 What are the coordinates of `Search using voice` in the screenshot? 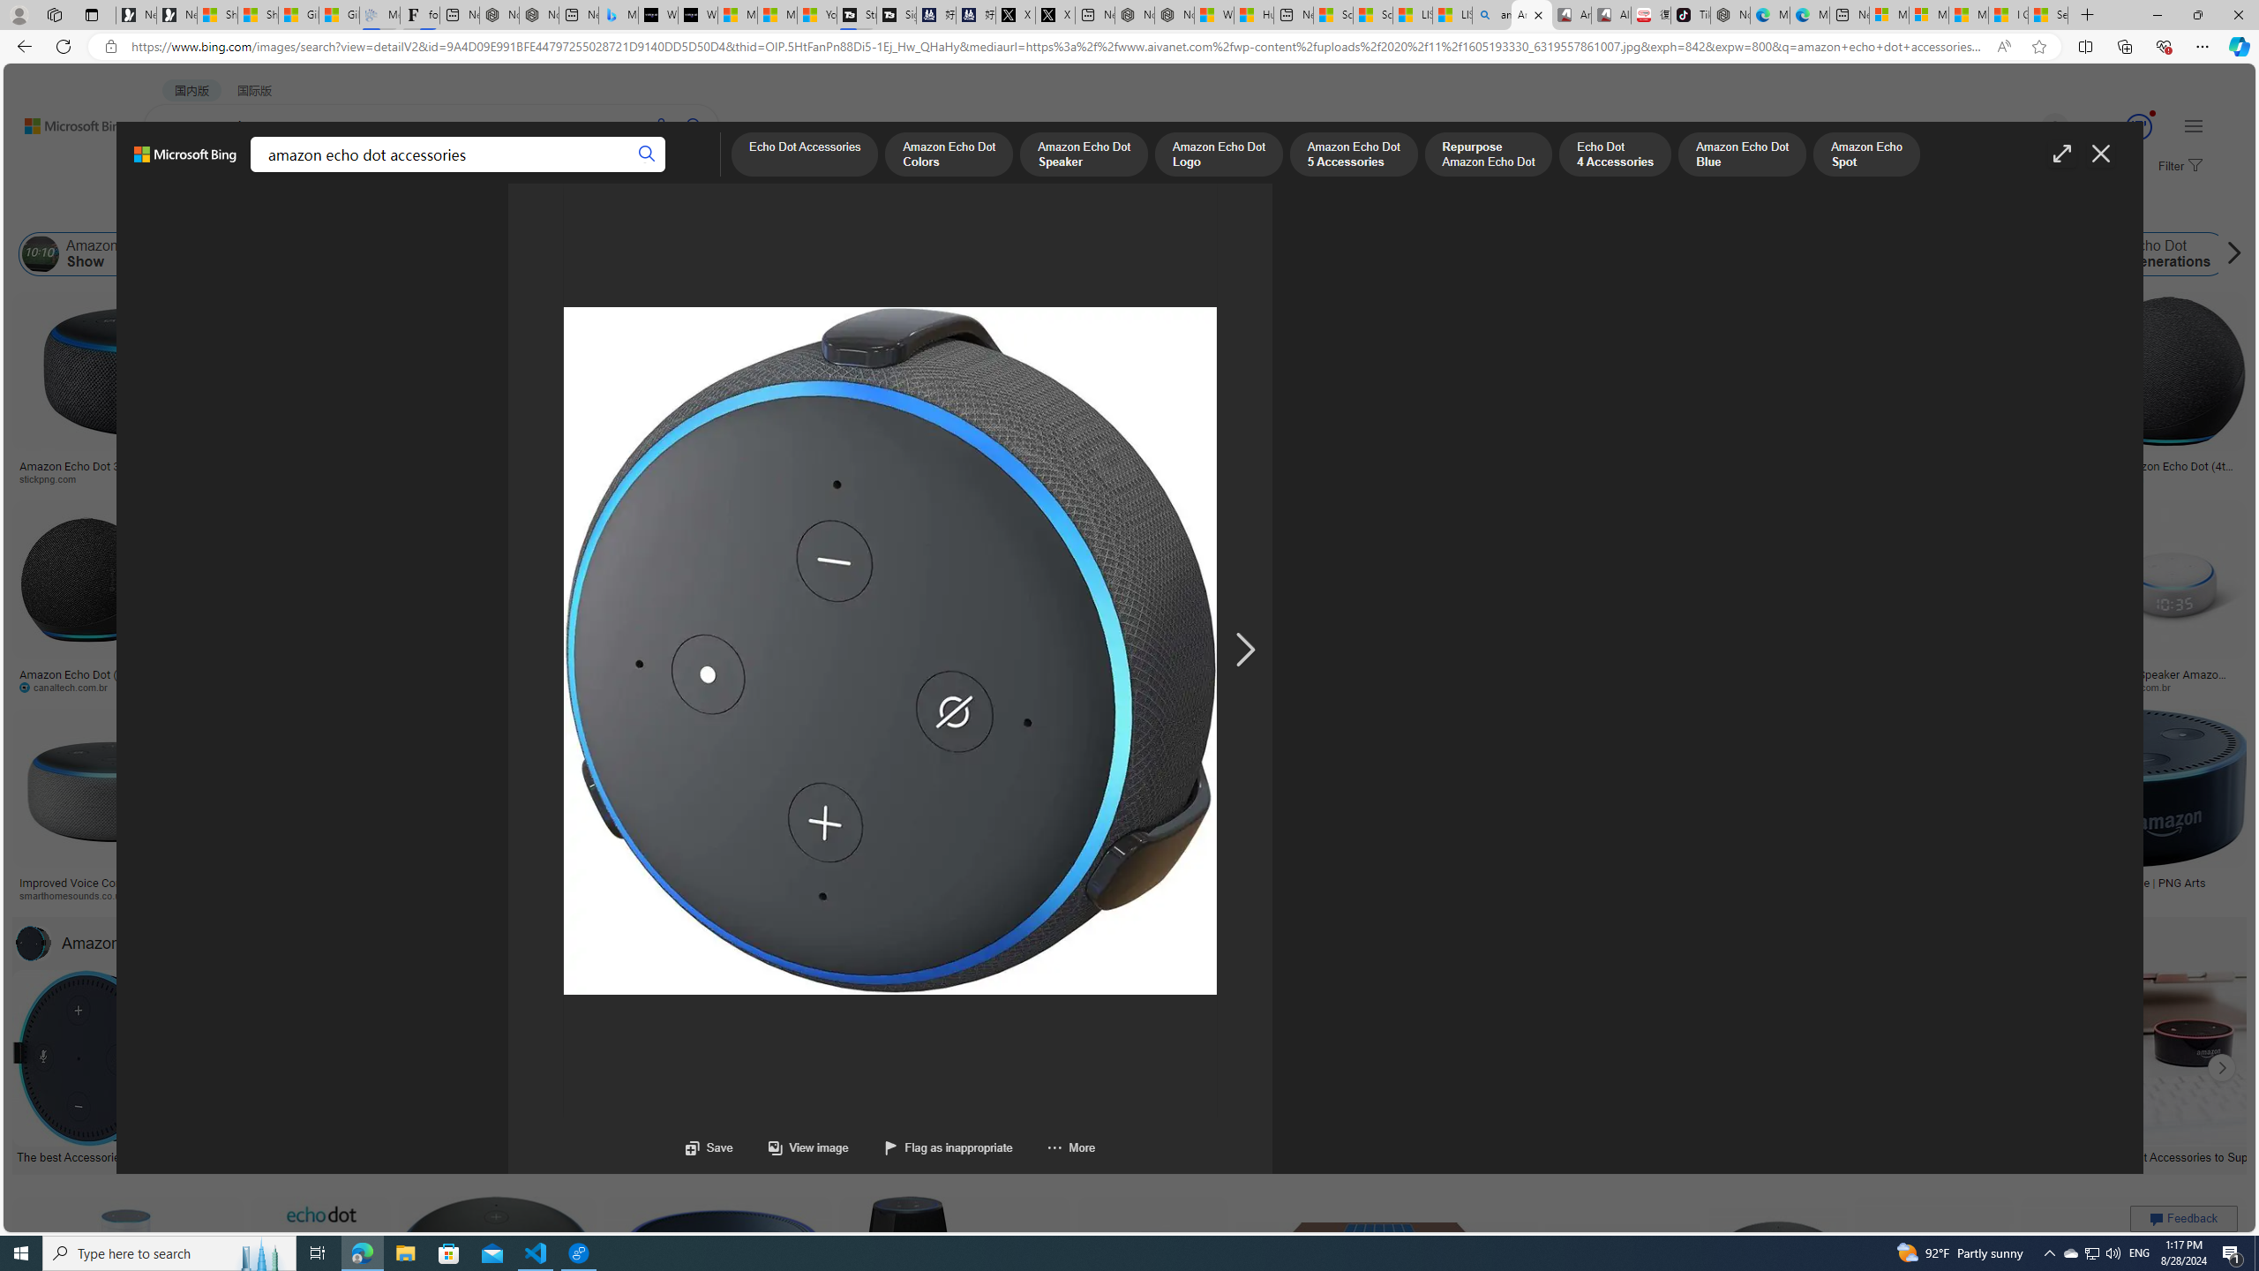 It's located at (662, 125).